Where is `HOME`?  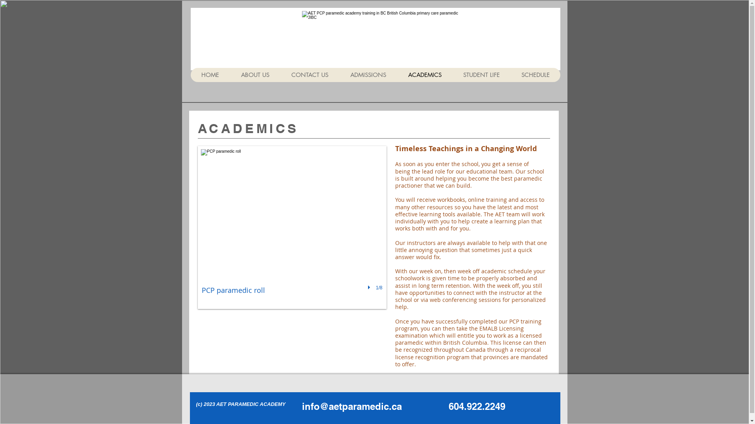 HOME is located at coordinates (210, 75).